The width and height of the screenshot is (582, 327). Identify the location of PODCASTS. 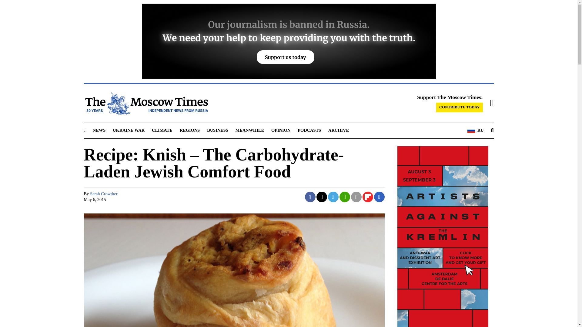
(309, 130).